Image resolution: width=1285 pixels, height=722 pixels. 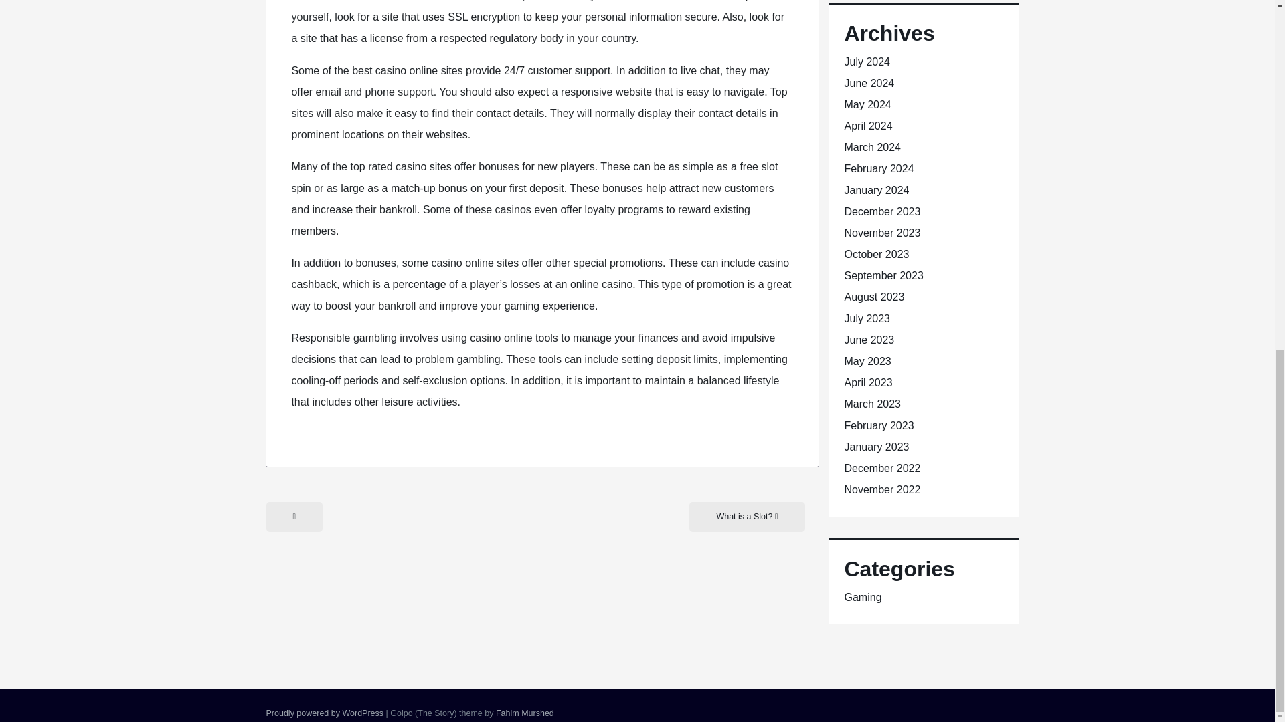 What do you see at coordinates (869, 83) in the screenshot?
I see `June 2024` at bounding box center [869, 83].